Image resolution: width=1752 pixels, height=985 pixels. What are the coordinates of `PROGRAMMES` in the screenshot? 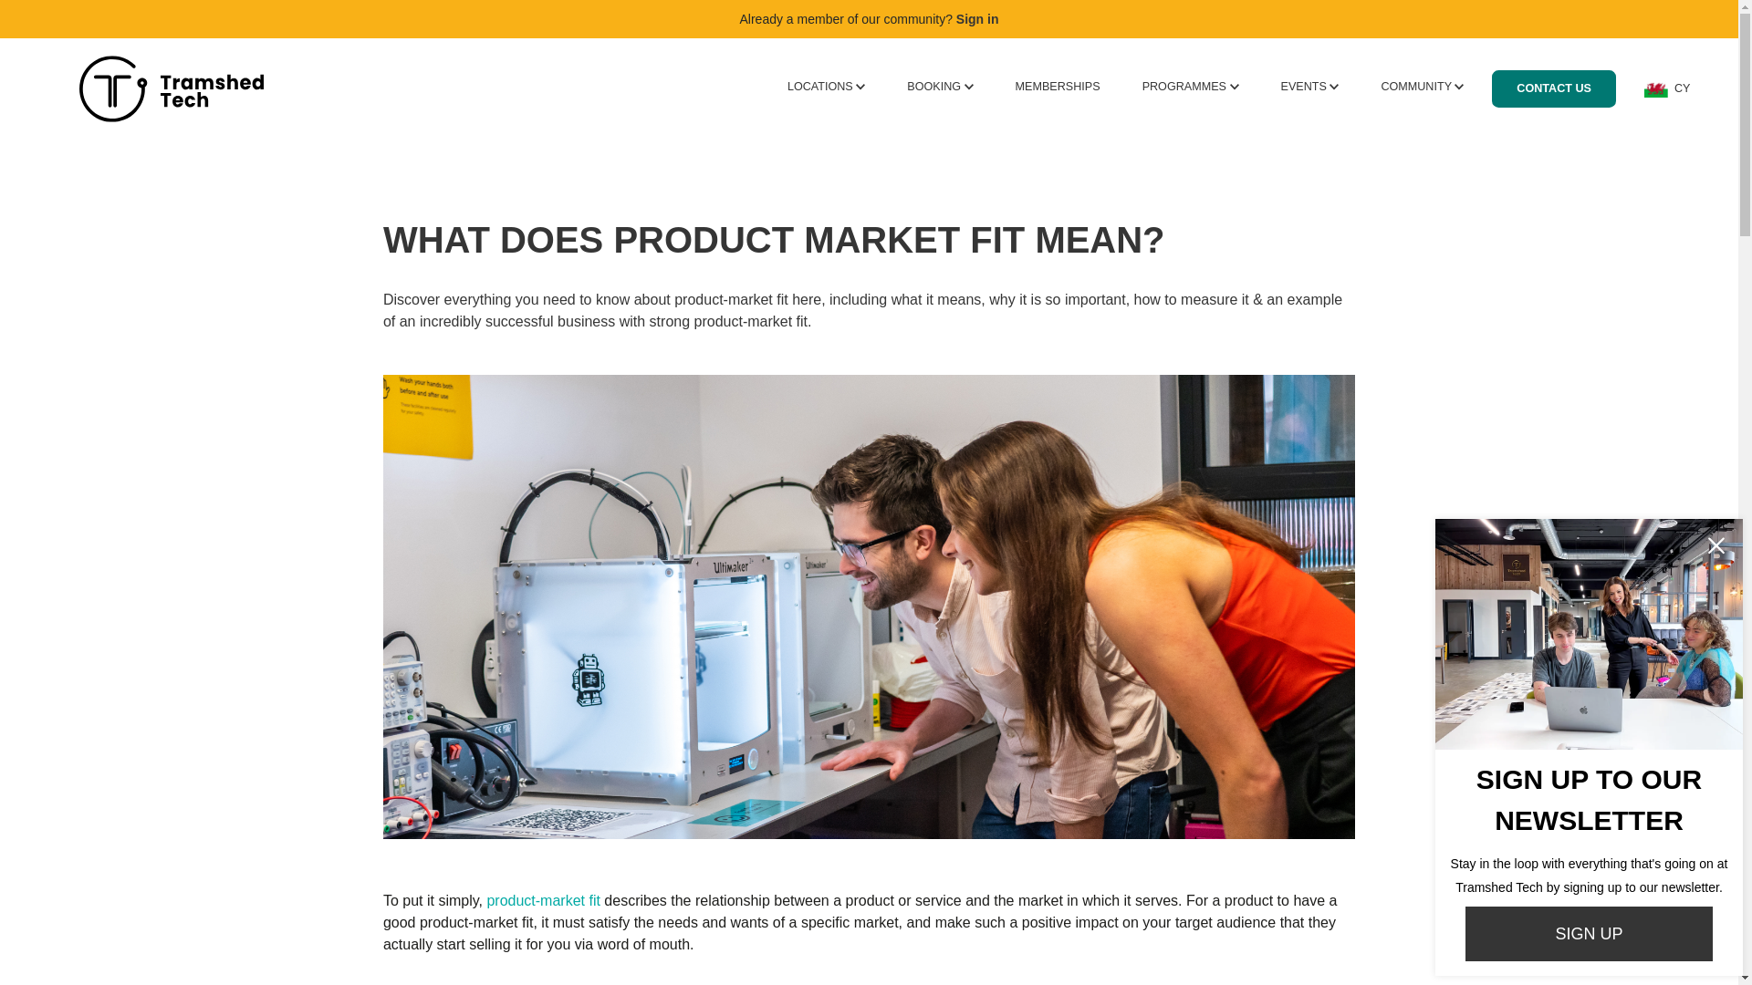 It's located at (1190, 86).